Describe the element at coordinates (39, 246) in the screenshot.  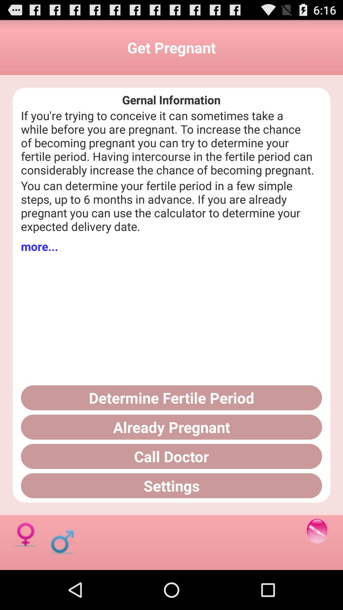
I see `scroll until the more... item` at that location.